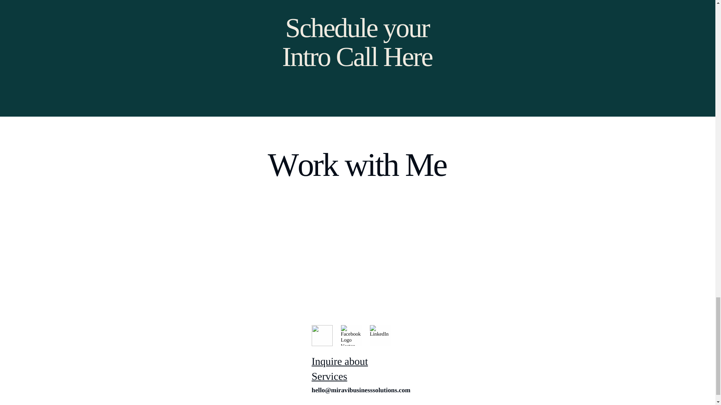 The image size is (721, 405). Describe the element at coordinates (357, 42) in the screenshot. I see `Schedule your Intro Call Here` at that location.